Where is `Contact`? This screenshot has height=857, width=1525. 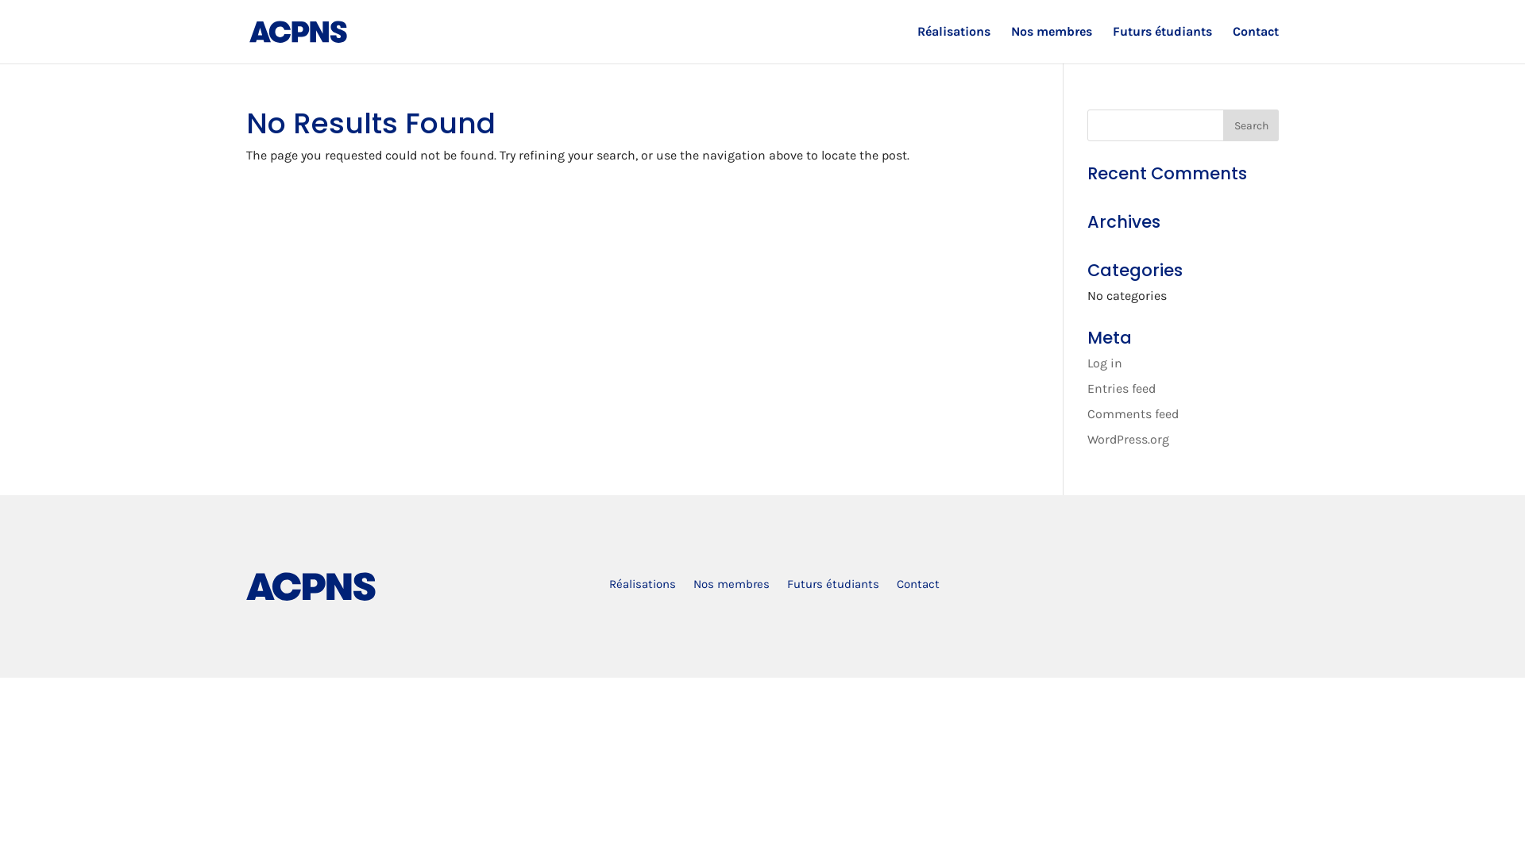 Contact is located at coordinates (1256, 44).